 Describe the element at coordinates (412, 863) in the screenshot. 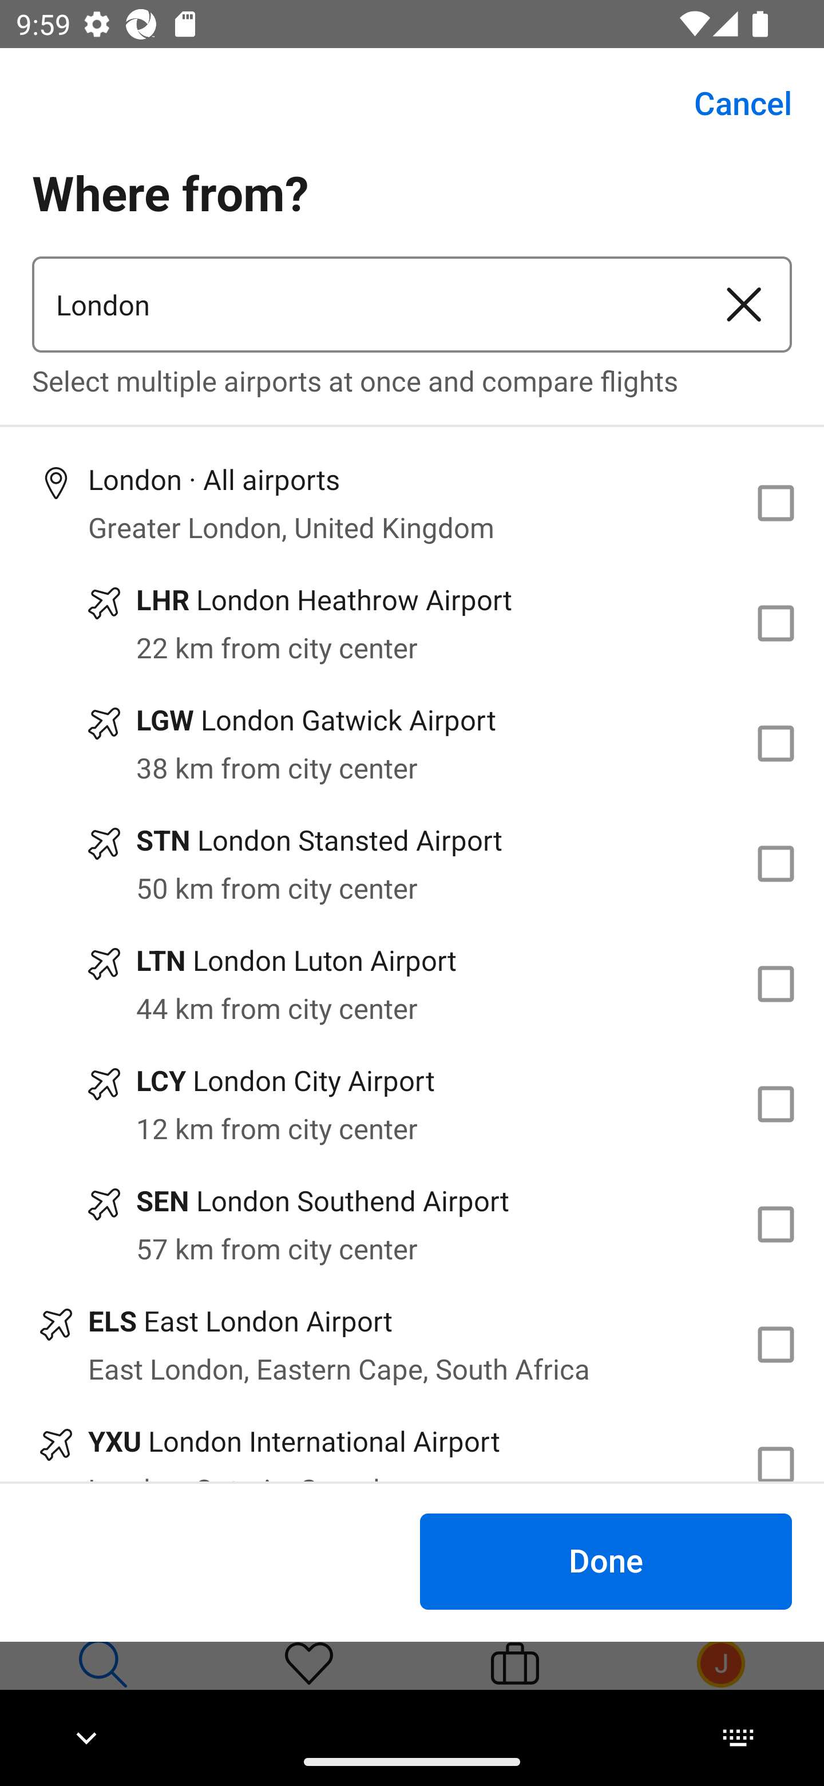

I see `STN London Stansted Airport 50 km from city center` at that location.